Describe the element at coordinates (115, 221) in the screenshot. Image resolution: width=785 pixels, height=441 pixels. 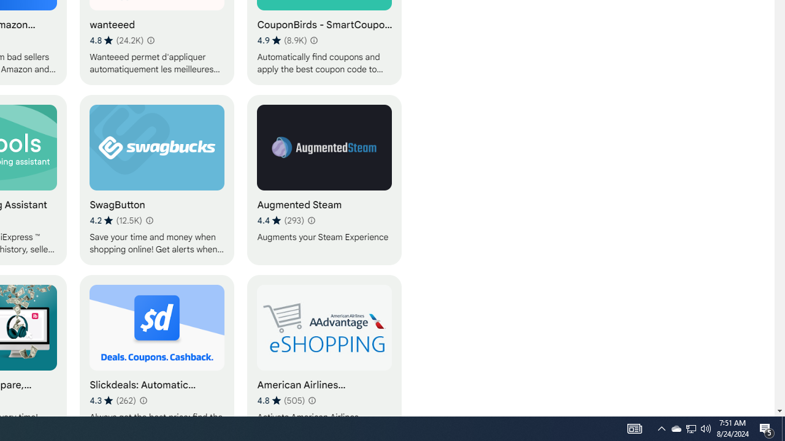
I see `Average rating 4.2 out of 5 stars. 12.5K ratings.` at that location.